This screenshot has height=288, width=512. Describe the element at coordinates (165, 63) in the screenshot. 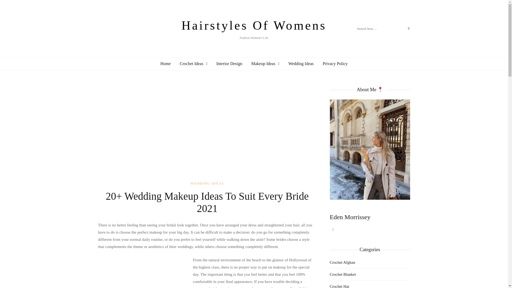

I see `Home` at that location.